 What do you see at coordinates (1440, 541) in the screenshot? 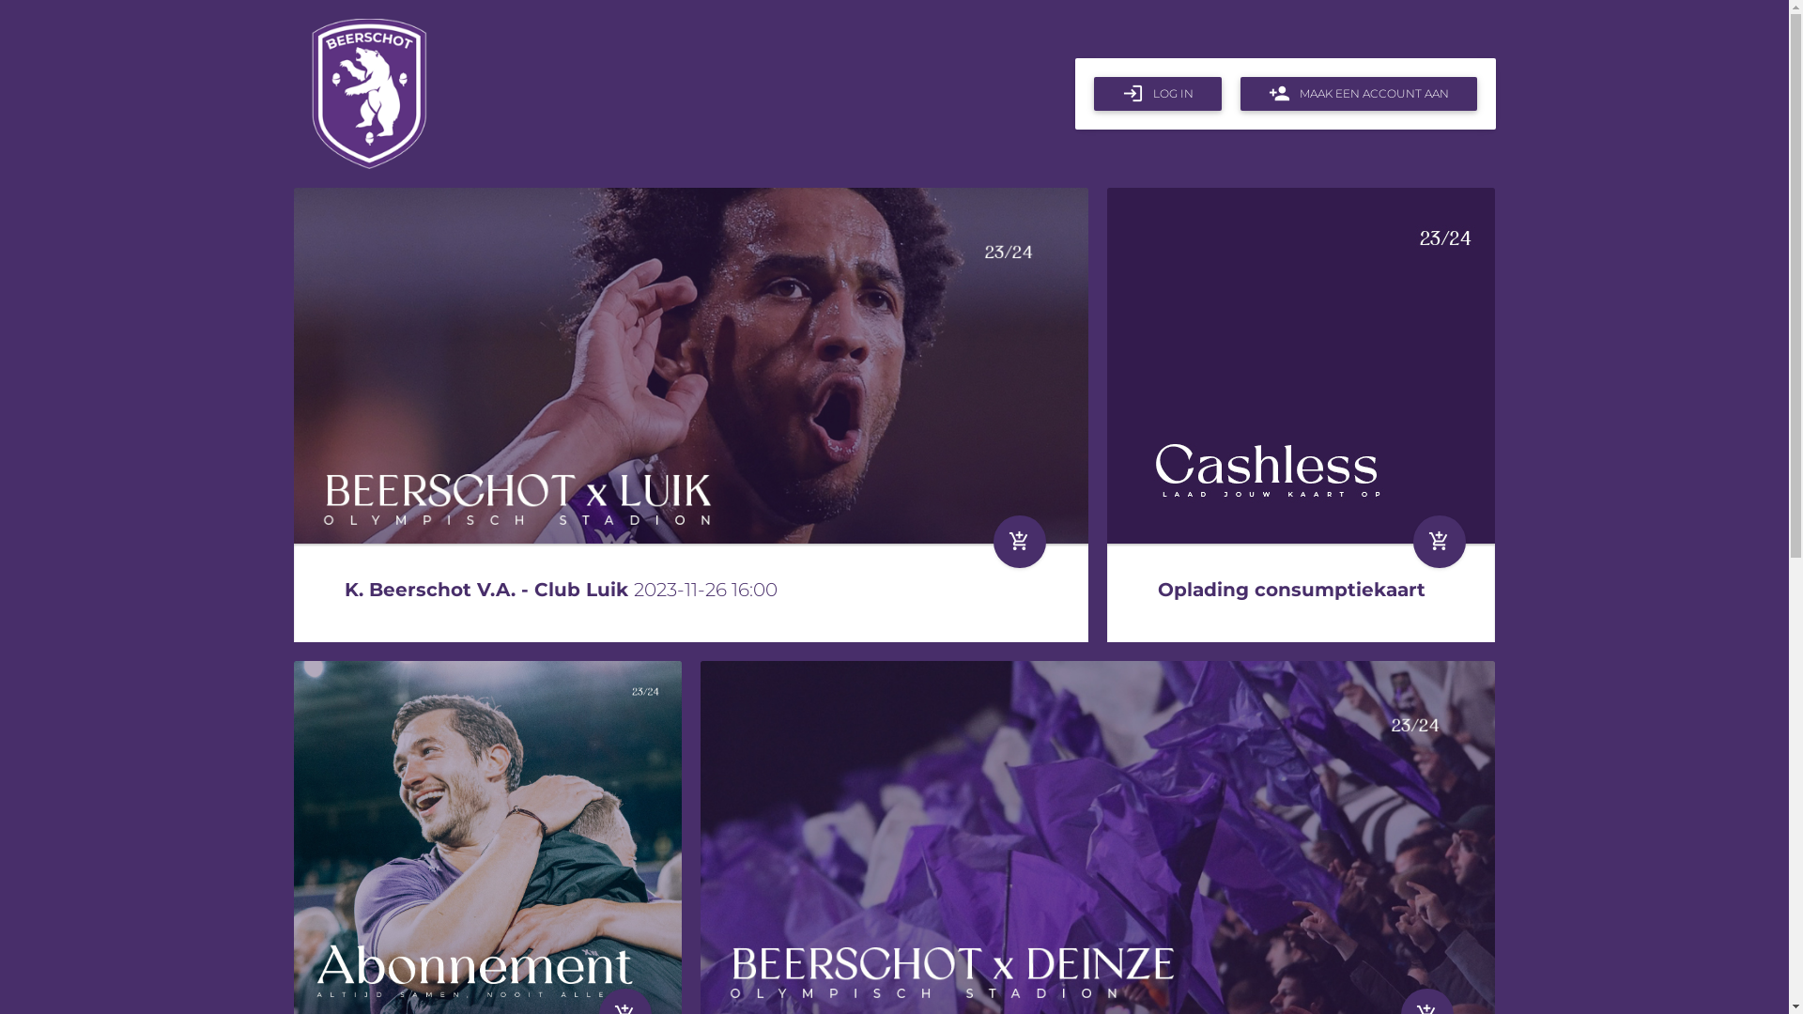
I see `add_shopping_cart` at bounding box center [1440, 541].